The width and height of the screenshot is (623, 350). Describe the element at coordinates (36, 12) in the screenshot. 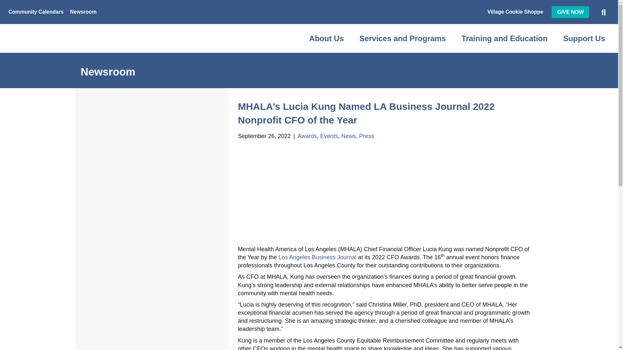

I see `Community Calendars` at that location.